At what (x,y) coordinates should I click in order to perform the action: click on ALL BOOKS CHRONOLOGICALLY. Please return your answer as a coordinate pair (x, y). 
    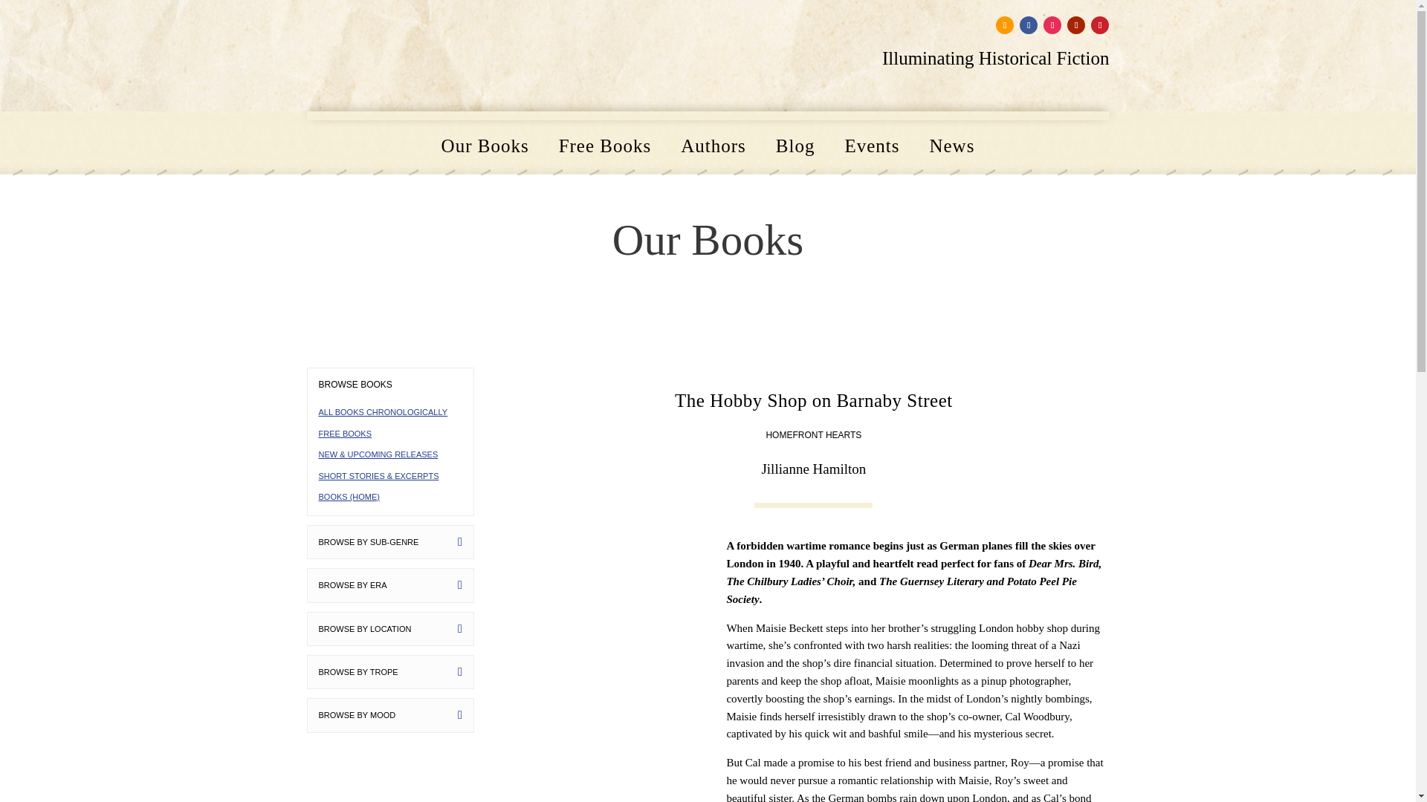
    Looking at the image, I should click on (383, 411).